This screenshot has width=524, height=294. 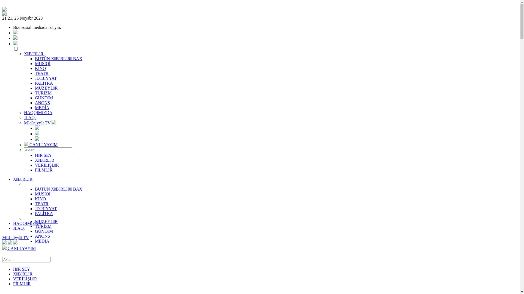 I want to click on HAQQIMIZDA, so click(x=38, y=113).